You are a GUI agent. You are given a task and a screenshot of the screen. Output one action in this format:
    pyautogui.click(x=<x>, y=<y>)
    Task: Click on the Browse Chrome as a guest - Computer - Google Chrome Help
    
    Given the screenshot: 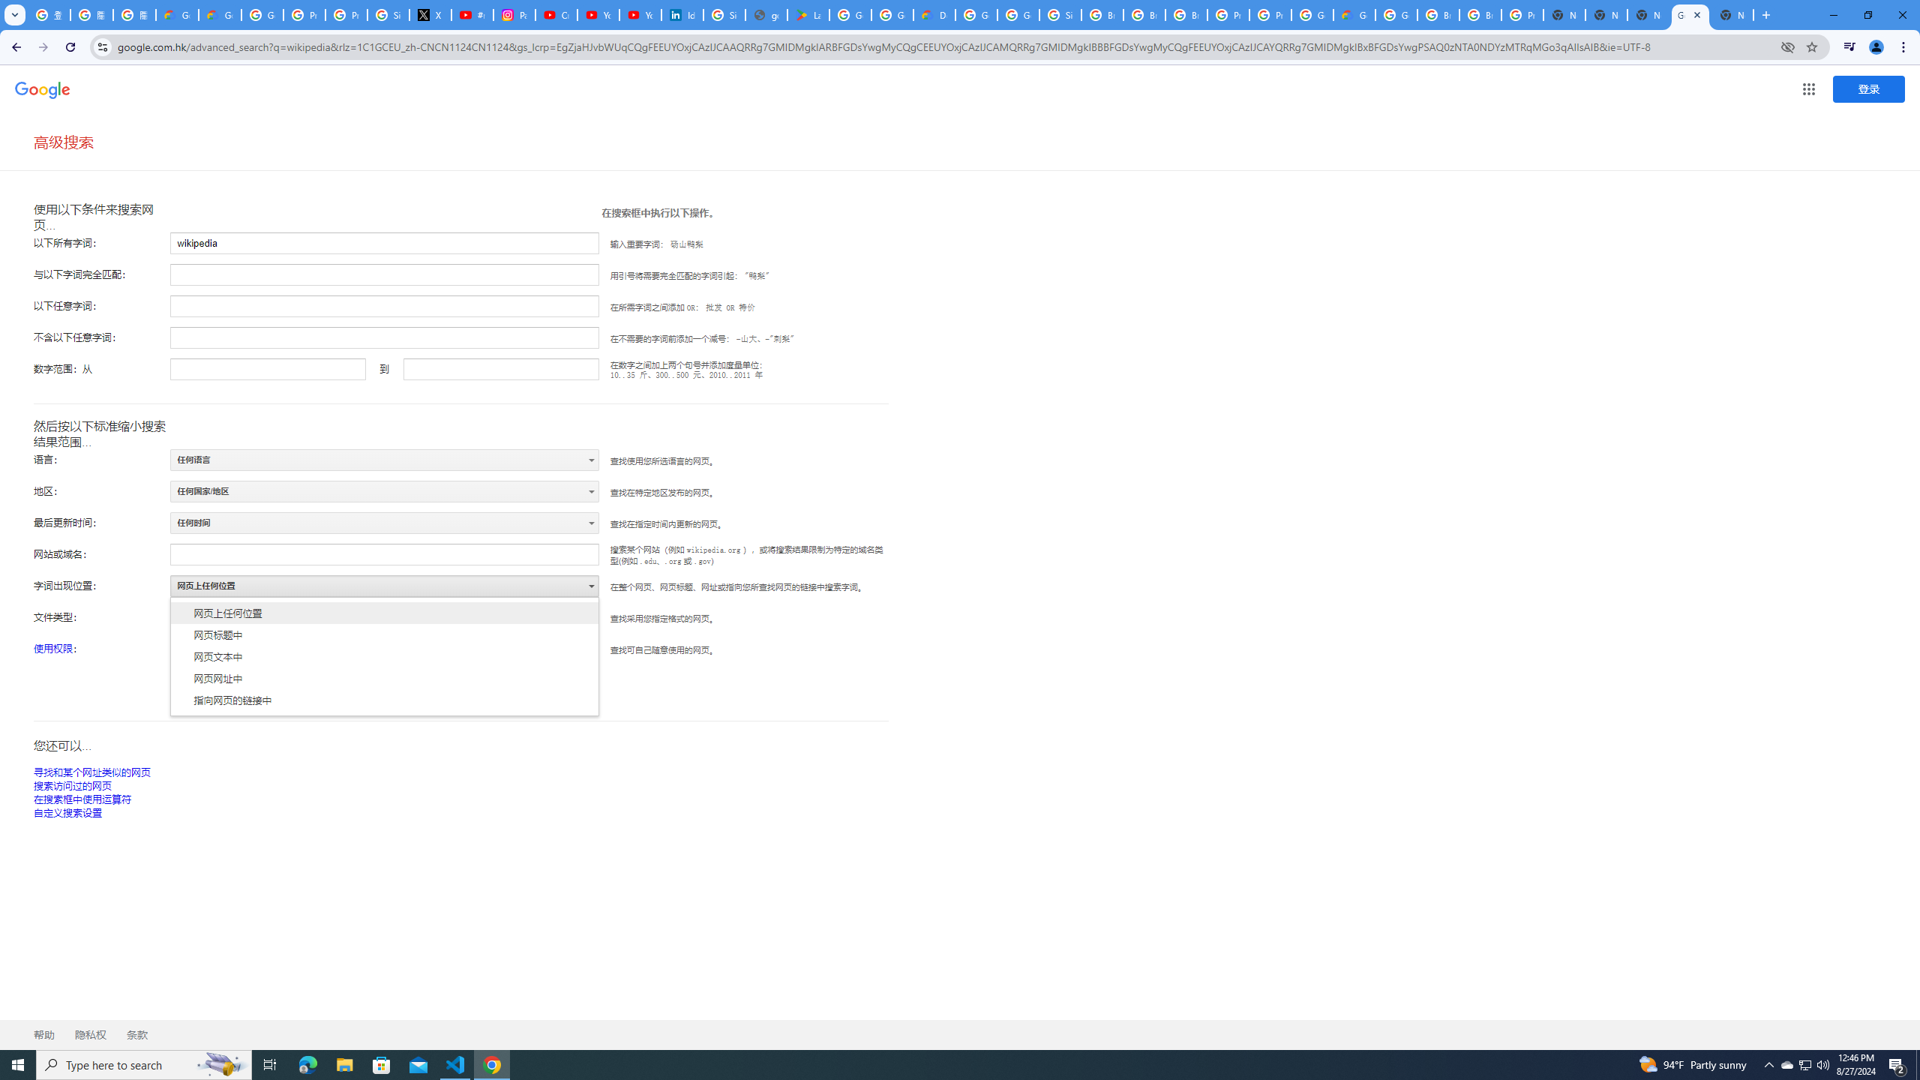 What is the action you would take?
    pyautogui.click(x=1144, y=15)
    